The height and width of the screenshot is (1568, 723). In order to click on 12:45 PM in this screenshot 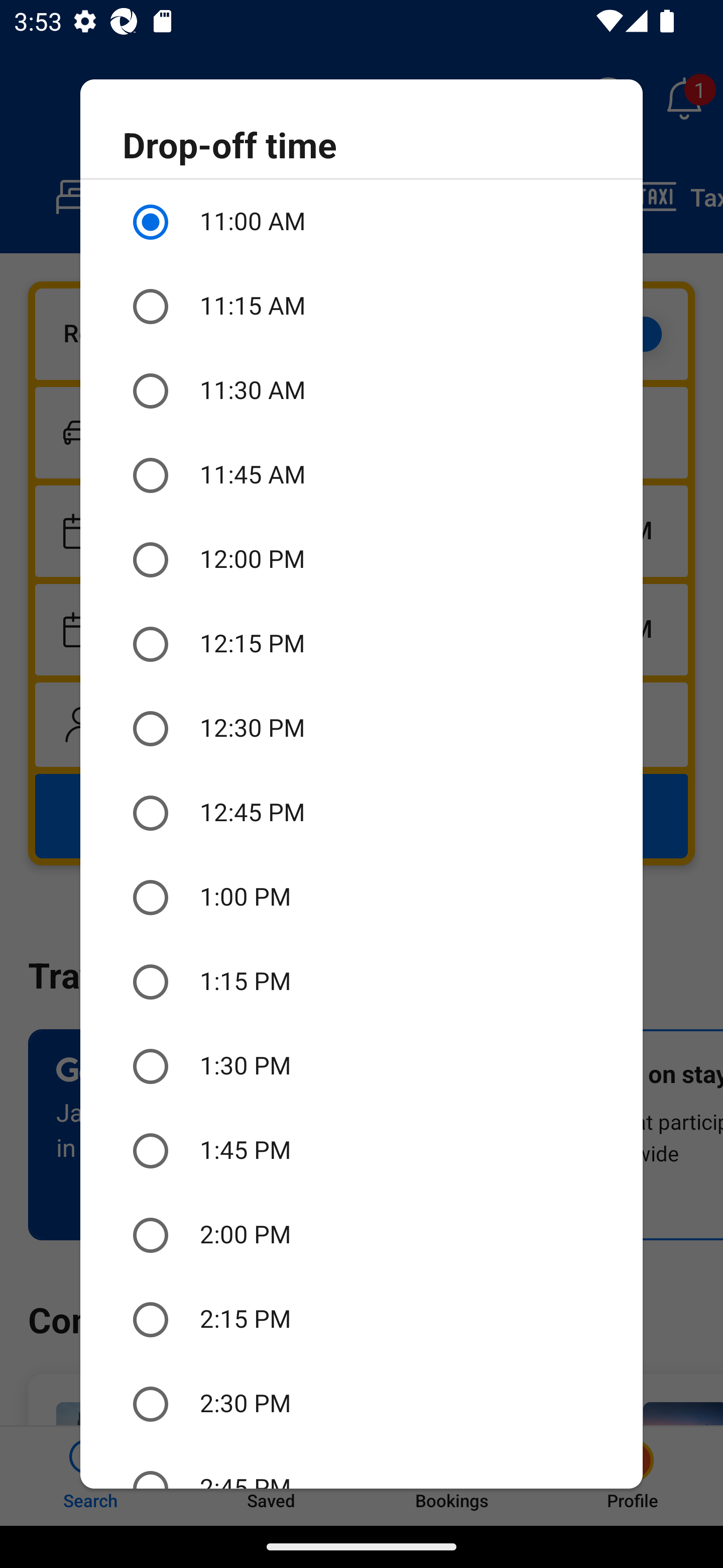, I will do `click(361, 814)`.